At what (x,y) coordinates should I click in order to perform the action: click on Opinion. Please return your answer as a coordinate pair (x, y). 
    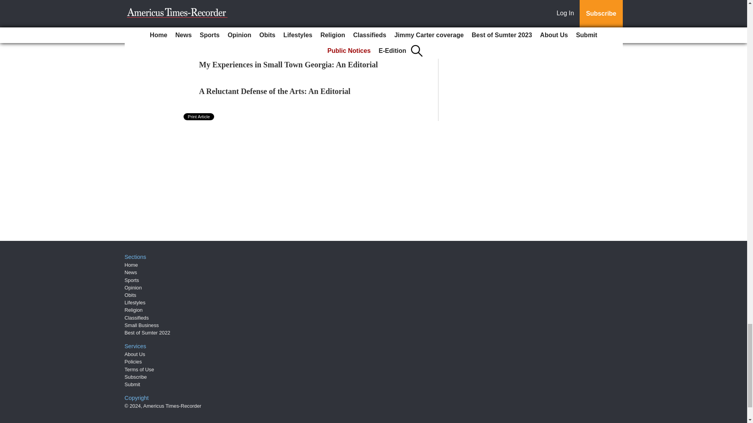
    Looking at the image, I should click on (133, 287).